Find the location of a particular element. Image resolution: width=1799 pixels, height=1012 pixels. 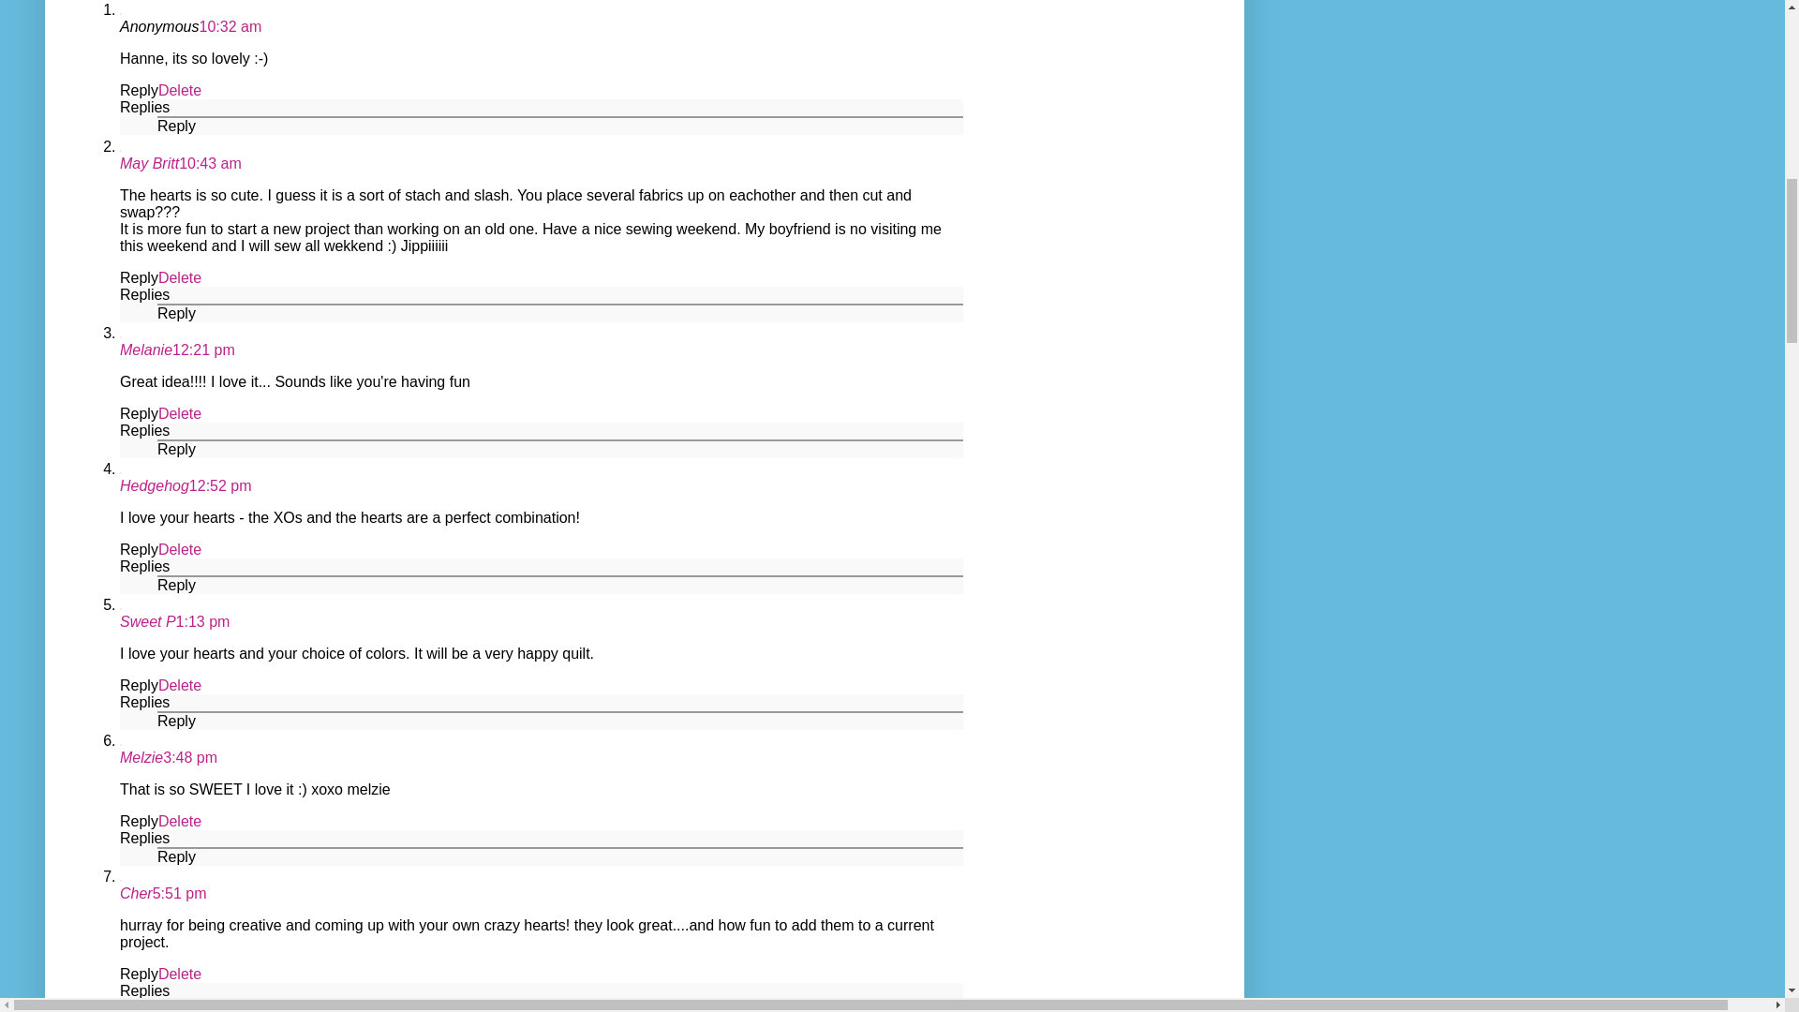

Reply is located at coordinates (139, 549).